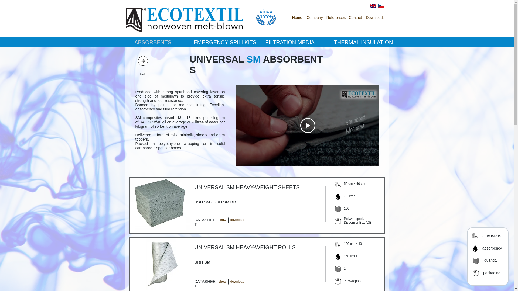 This screenshot has height=291, width=518. I want to click on EMERGENCY SPILLKITS, so click(225, 42).